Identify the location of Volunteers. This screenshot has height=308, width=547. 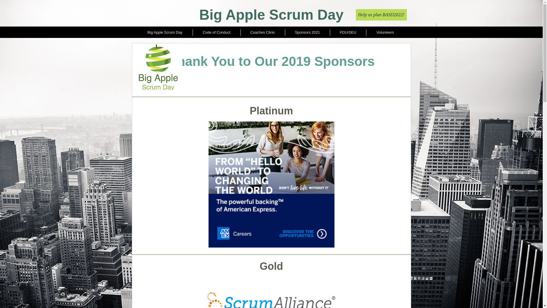
(385, 33).